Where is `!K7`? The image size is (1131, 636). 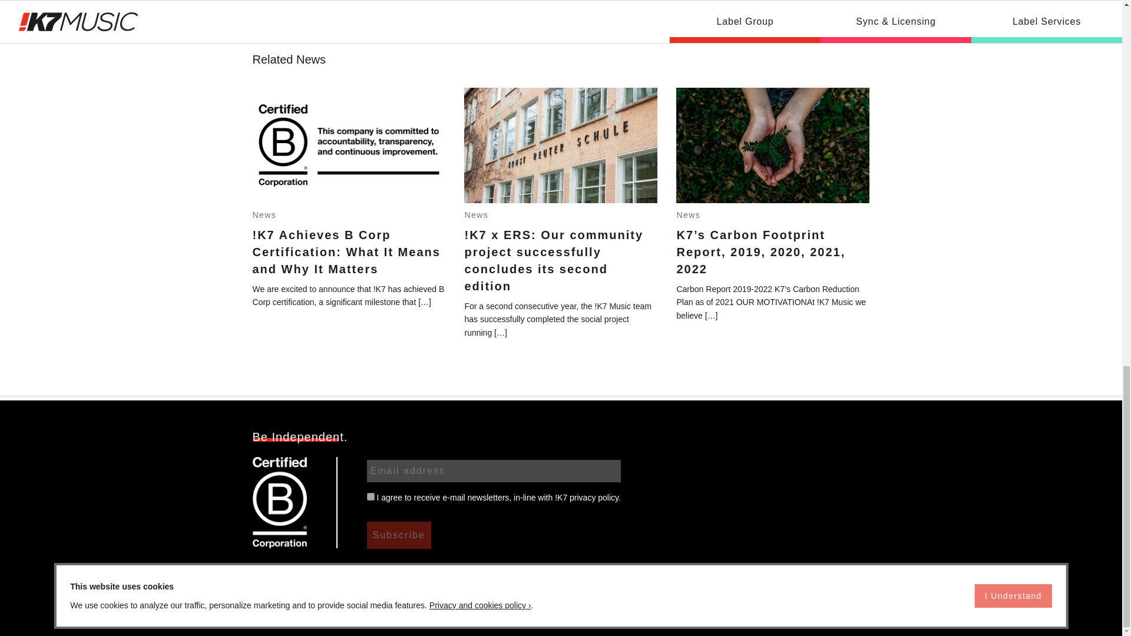
!K7 is located at coordinates (416, 581).